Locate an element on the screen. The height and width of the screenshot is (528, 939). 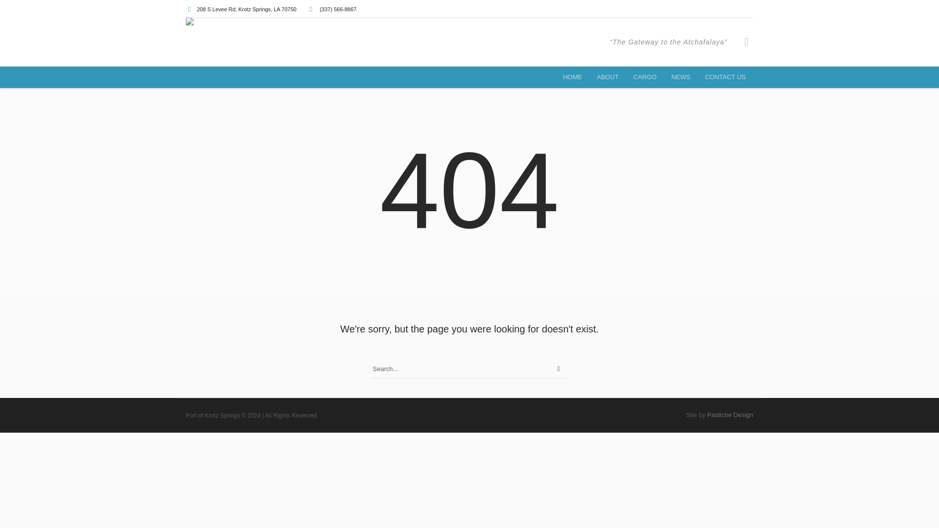
NEWS is located at coordinates (681, 77).